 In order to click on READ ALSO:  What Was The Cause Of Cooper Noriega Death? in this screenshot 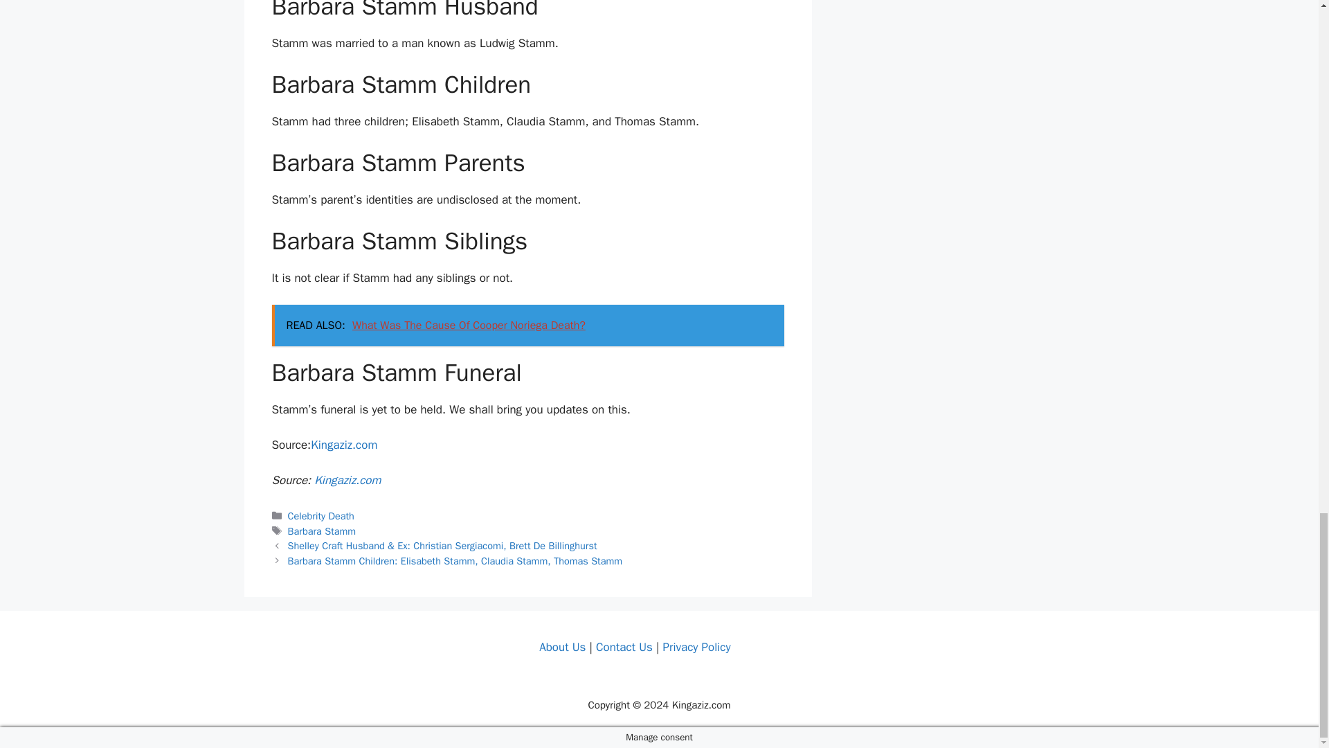, I will do `click(527, 326)`.